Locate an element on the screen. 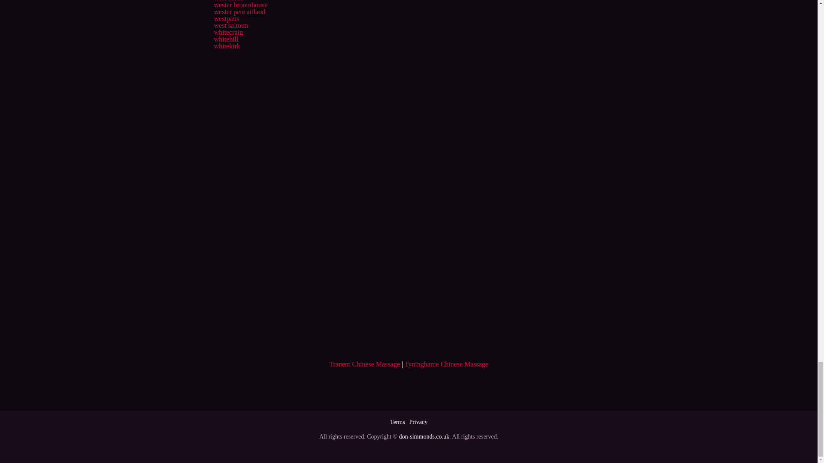 Image resolution: width=824 pixels, height=463 pixels. Terms is located at coordinates (397, 422).